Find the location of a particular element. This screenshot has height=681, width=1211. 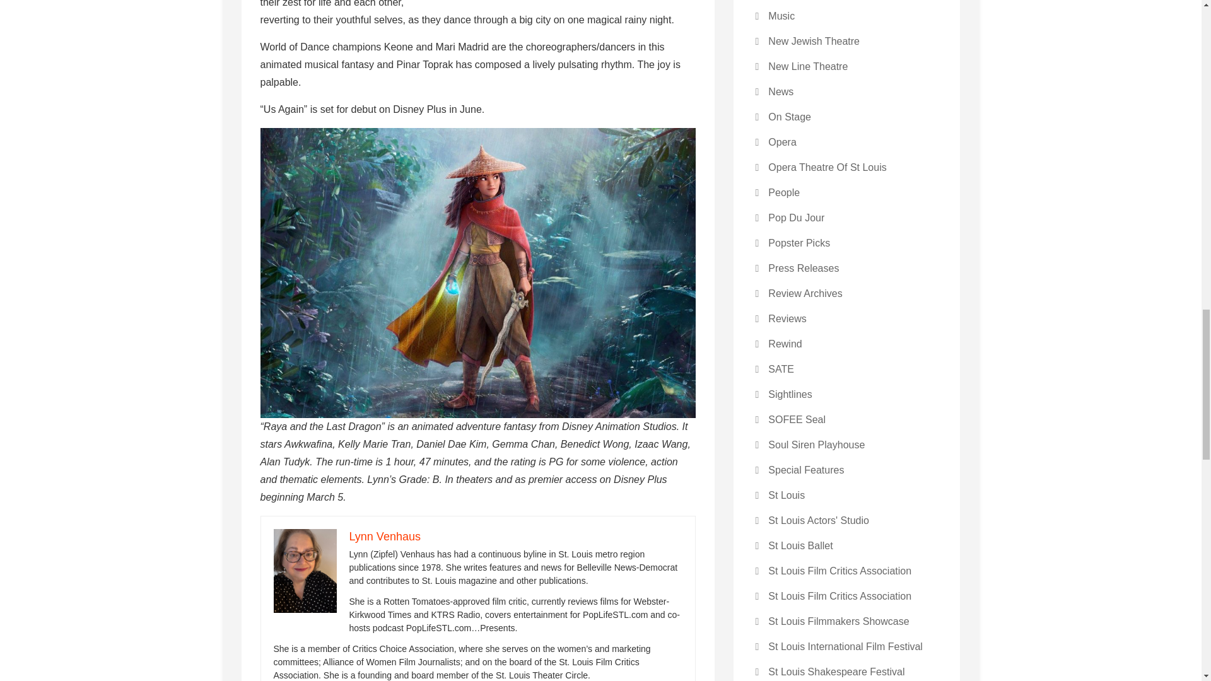

Lynn Venhaus is located at coordinates (385, 536).